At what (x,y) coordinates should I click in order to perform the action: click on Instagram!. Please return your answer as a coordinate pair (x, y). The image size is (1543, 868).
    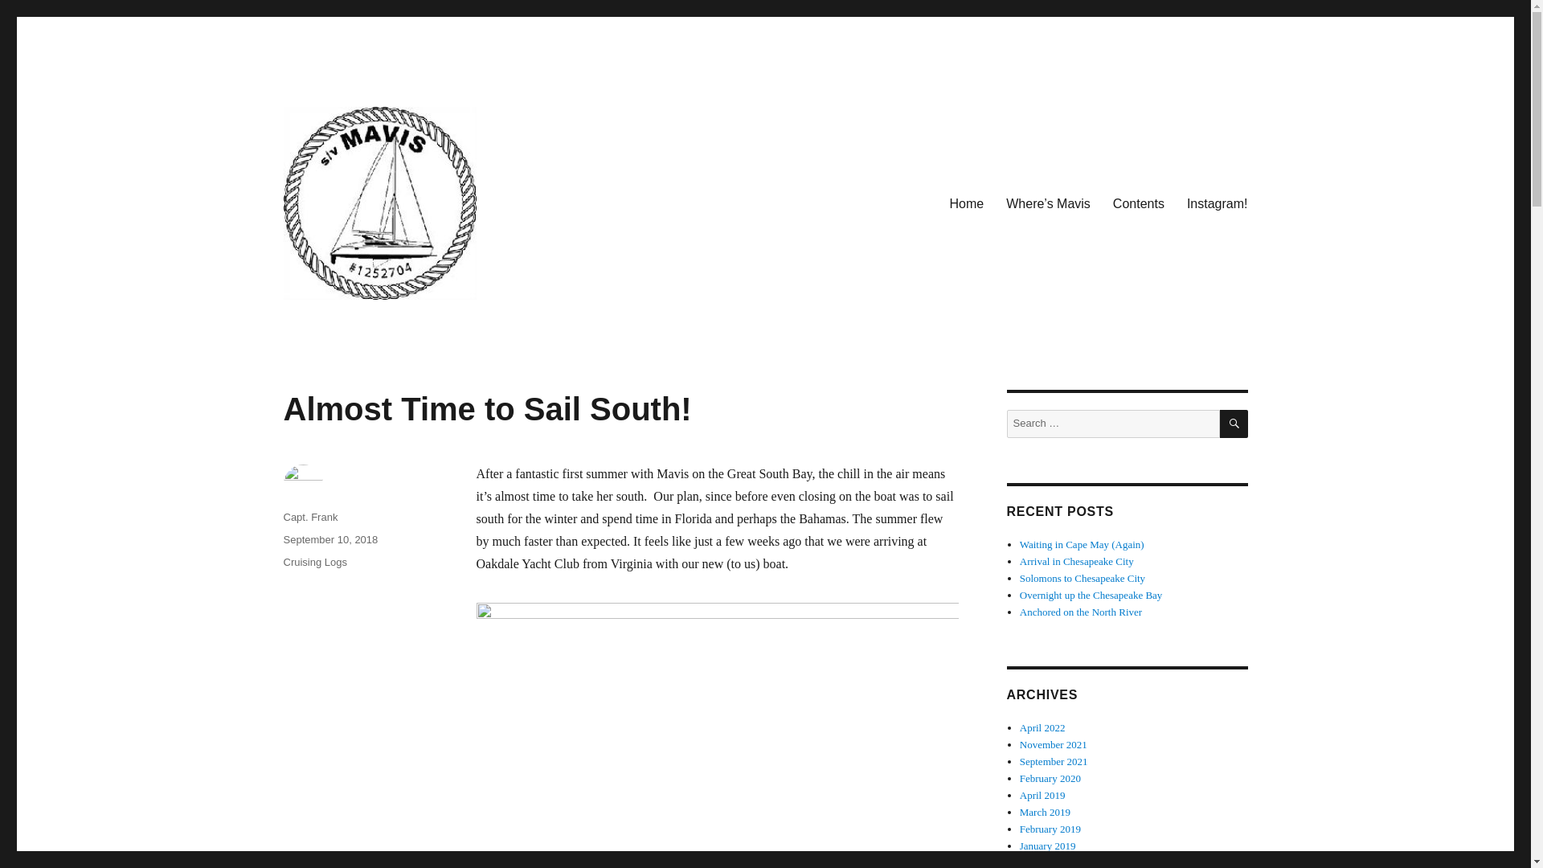
    Looking at the image, I should click on (1217, 203).